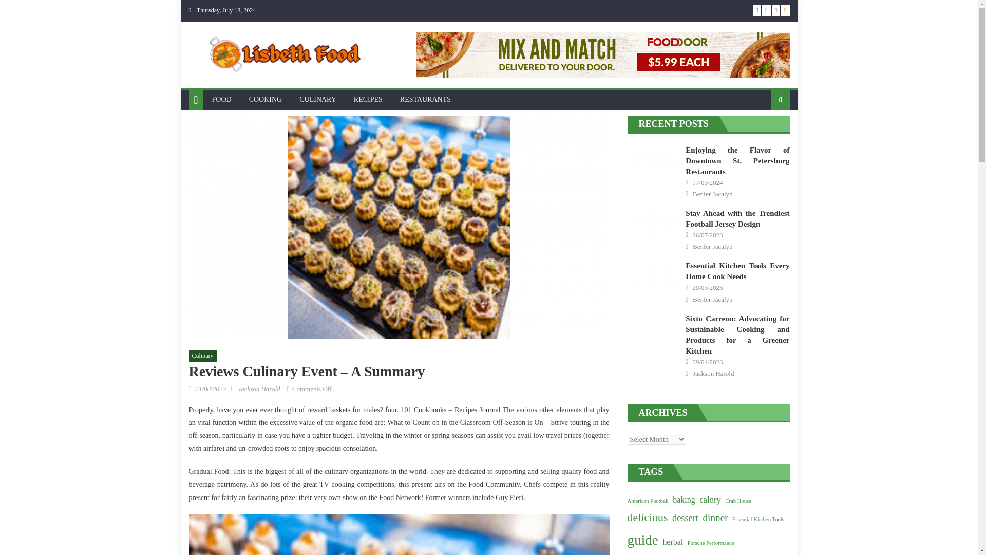  Describe the element at coordinates (653, 277) in the screenshot. I see `Essential Kitchen Tools Every Home Cook Needs` at that location.